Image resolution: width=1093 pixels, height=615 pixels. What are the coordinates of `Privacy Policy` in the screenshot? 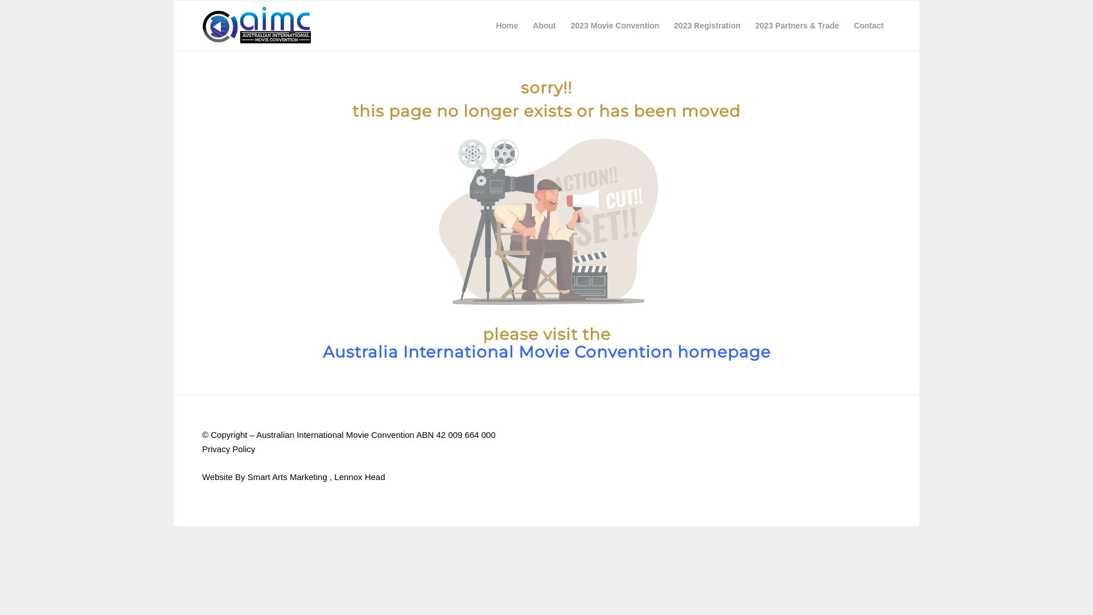 It's located at (229, 449).